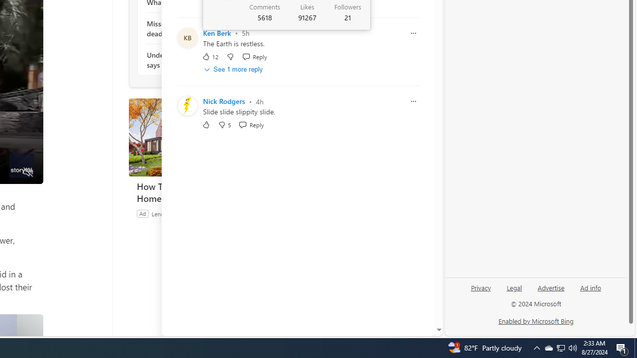  Describe the element at coordinates (224, 101) in the screenshot. I see `Nick Rodgers` at that location.